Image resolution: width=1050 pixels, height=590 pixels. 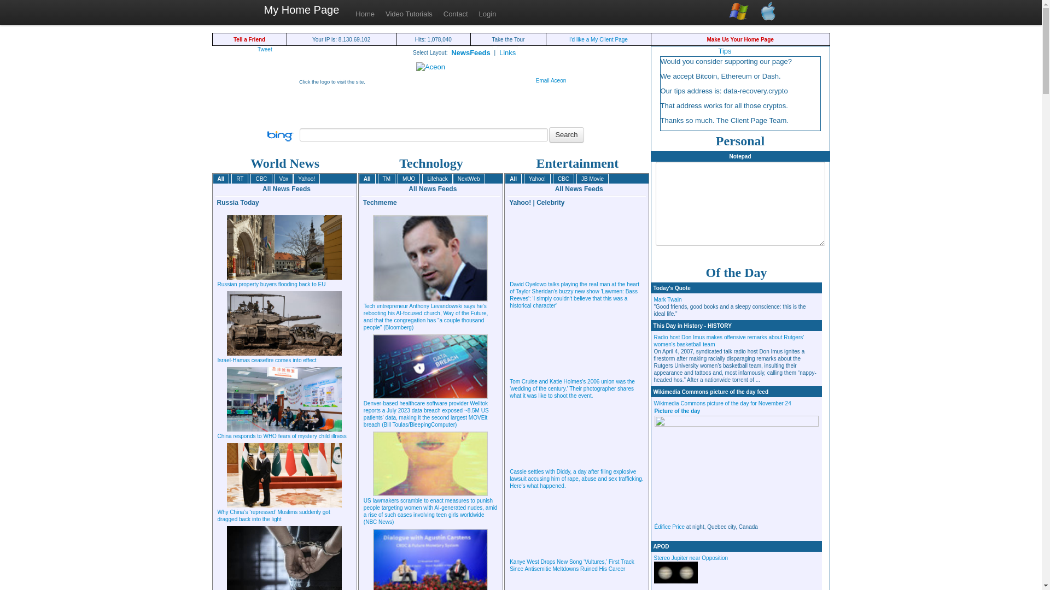 I want to click on All, so click(x=367, y=179).